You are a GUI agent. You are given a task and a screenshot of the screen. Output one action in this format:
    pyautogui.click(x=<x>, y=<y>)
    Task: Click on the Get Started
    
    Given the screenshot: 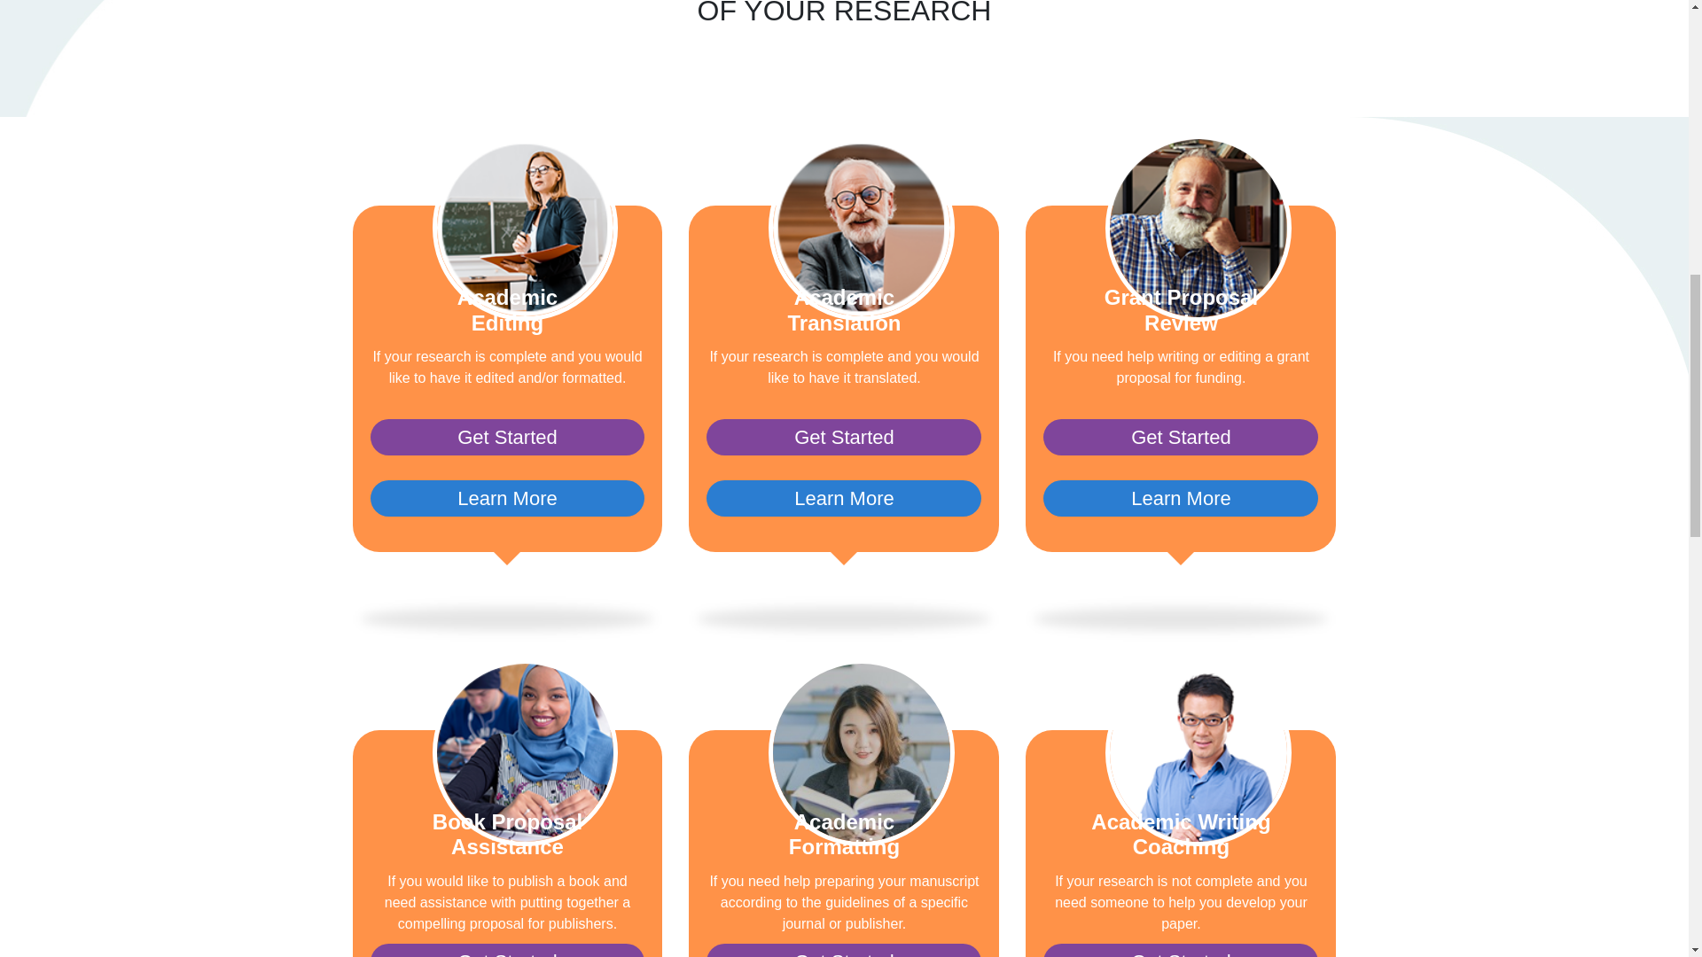 What is the action you would take?
    pyautogui.click(x=844, y=438)
    